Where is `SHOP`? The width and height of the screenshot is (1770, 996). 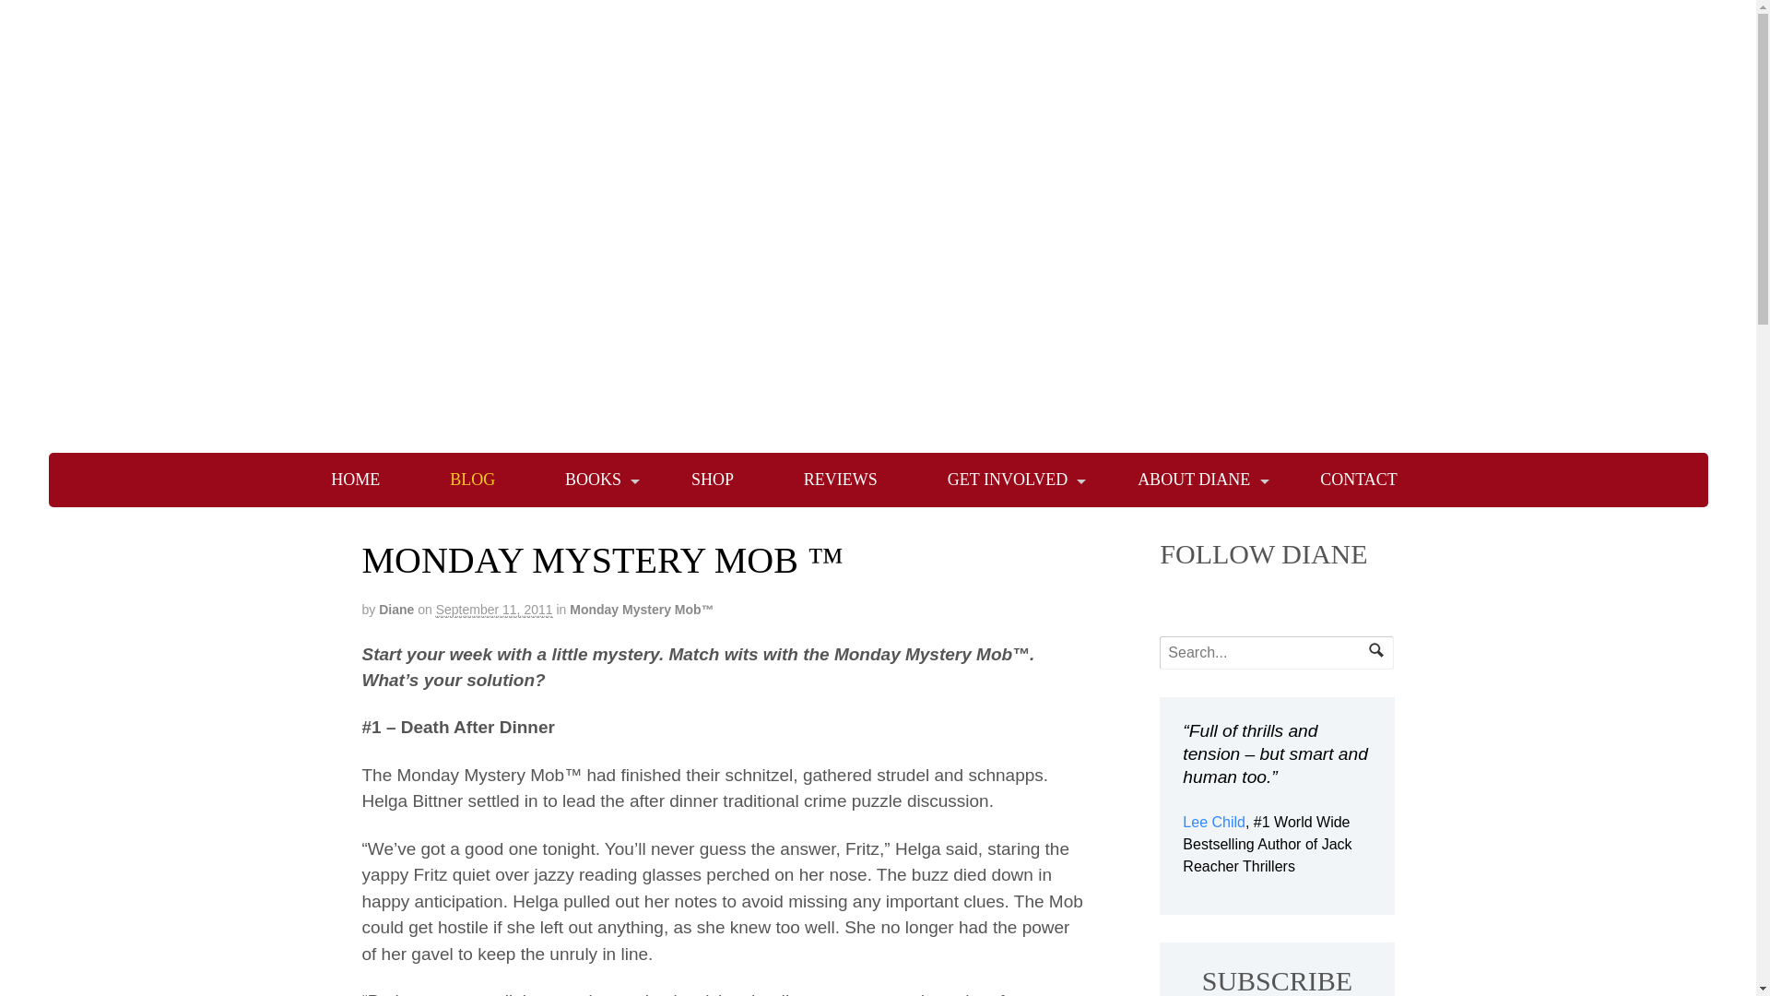
SHOP is located at coordinates (712, 480).